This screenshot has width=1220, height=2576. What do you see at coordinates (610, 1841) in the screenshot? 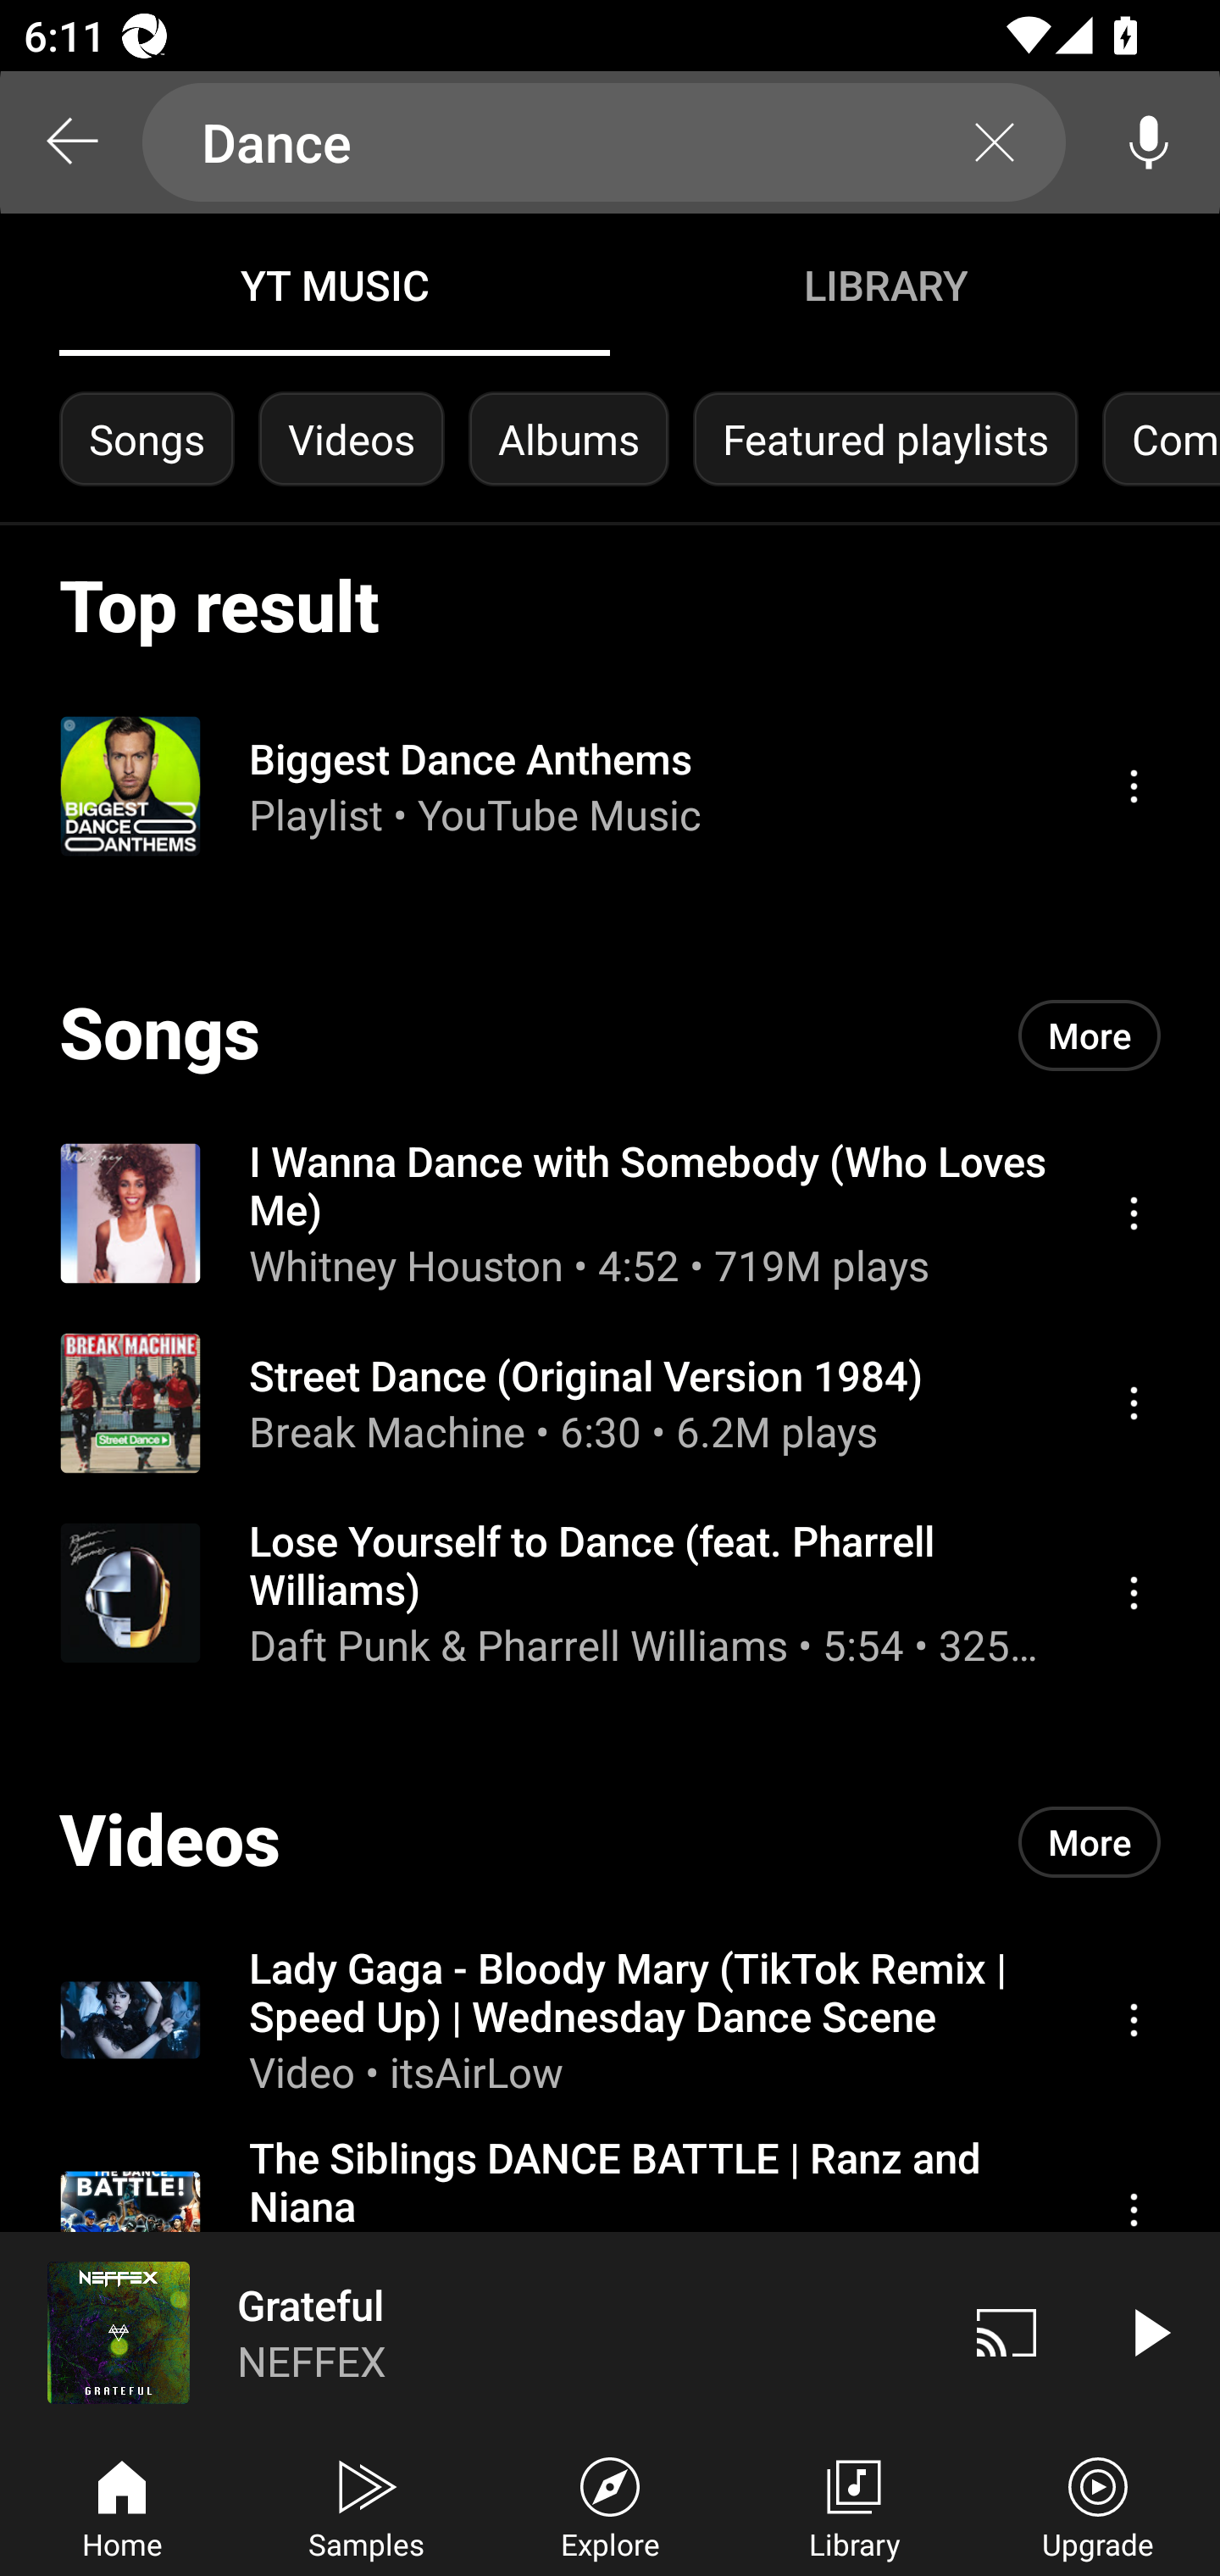
I see `Videos More More` at bounding box center [610, 1841].